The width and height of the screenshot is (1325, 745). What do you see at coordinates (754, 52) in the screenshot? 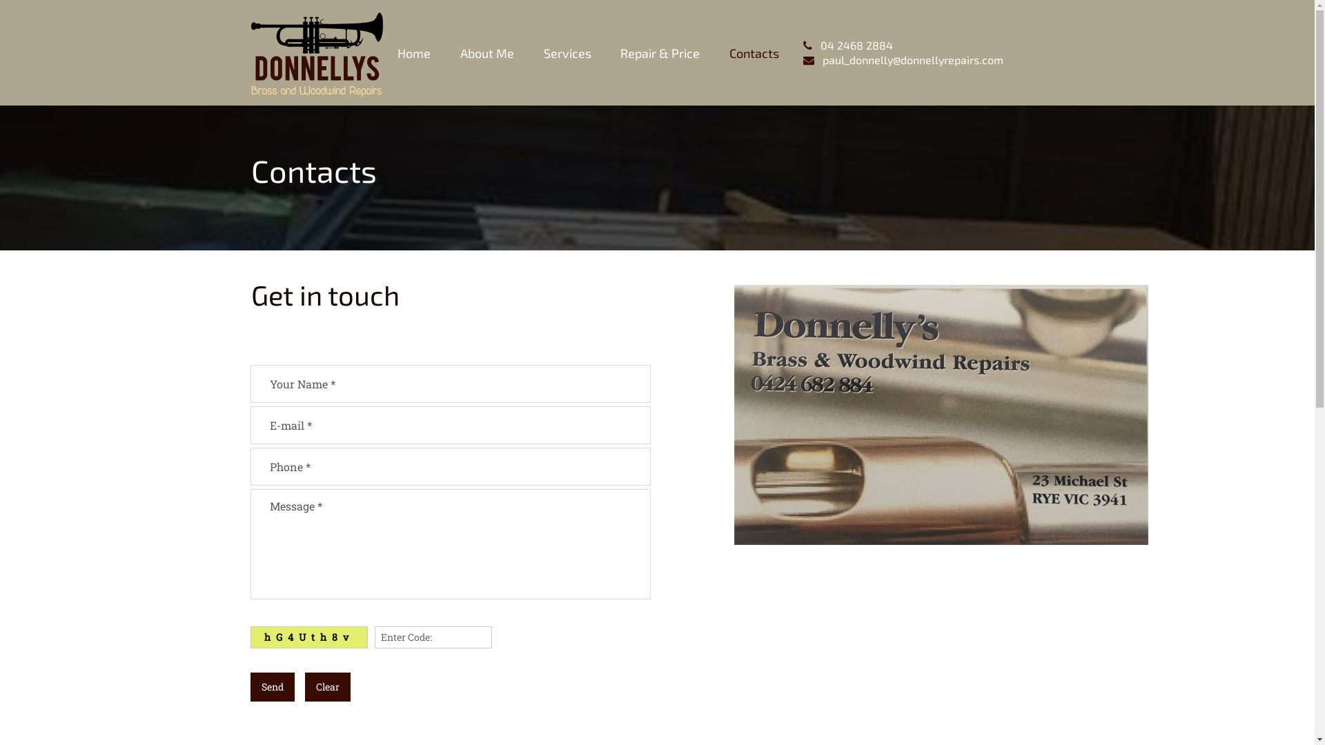
I see `Contacts` at bounding box center [754, 52].